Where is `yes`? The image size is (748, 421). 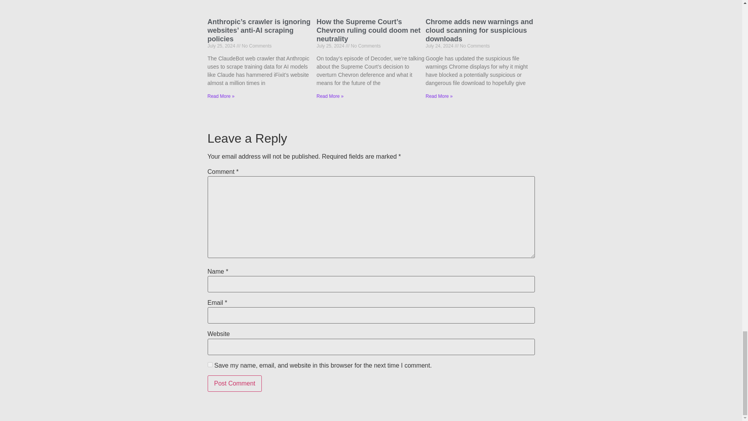
yes is located at coordinates (210, 364).